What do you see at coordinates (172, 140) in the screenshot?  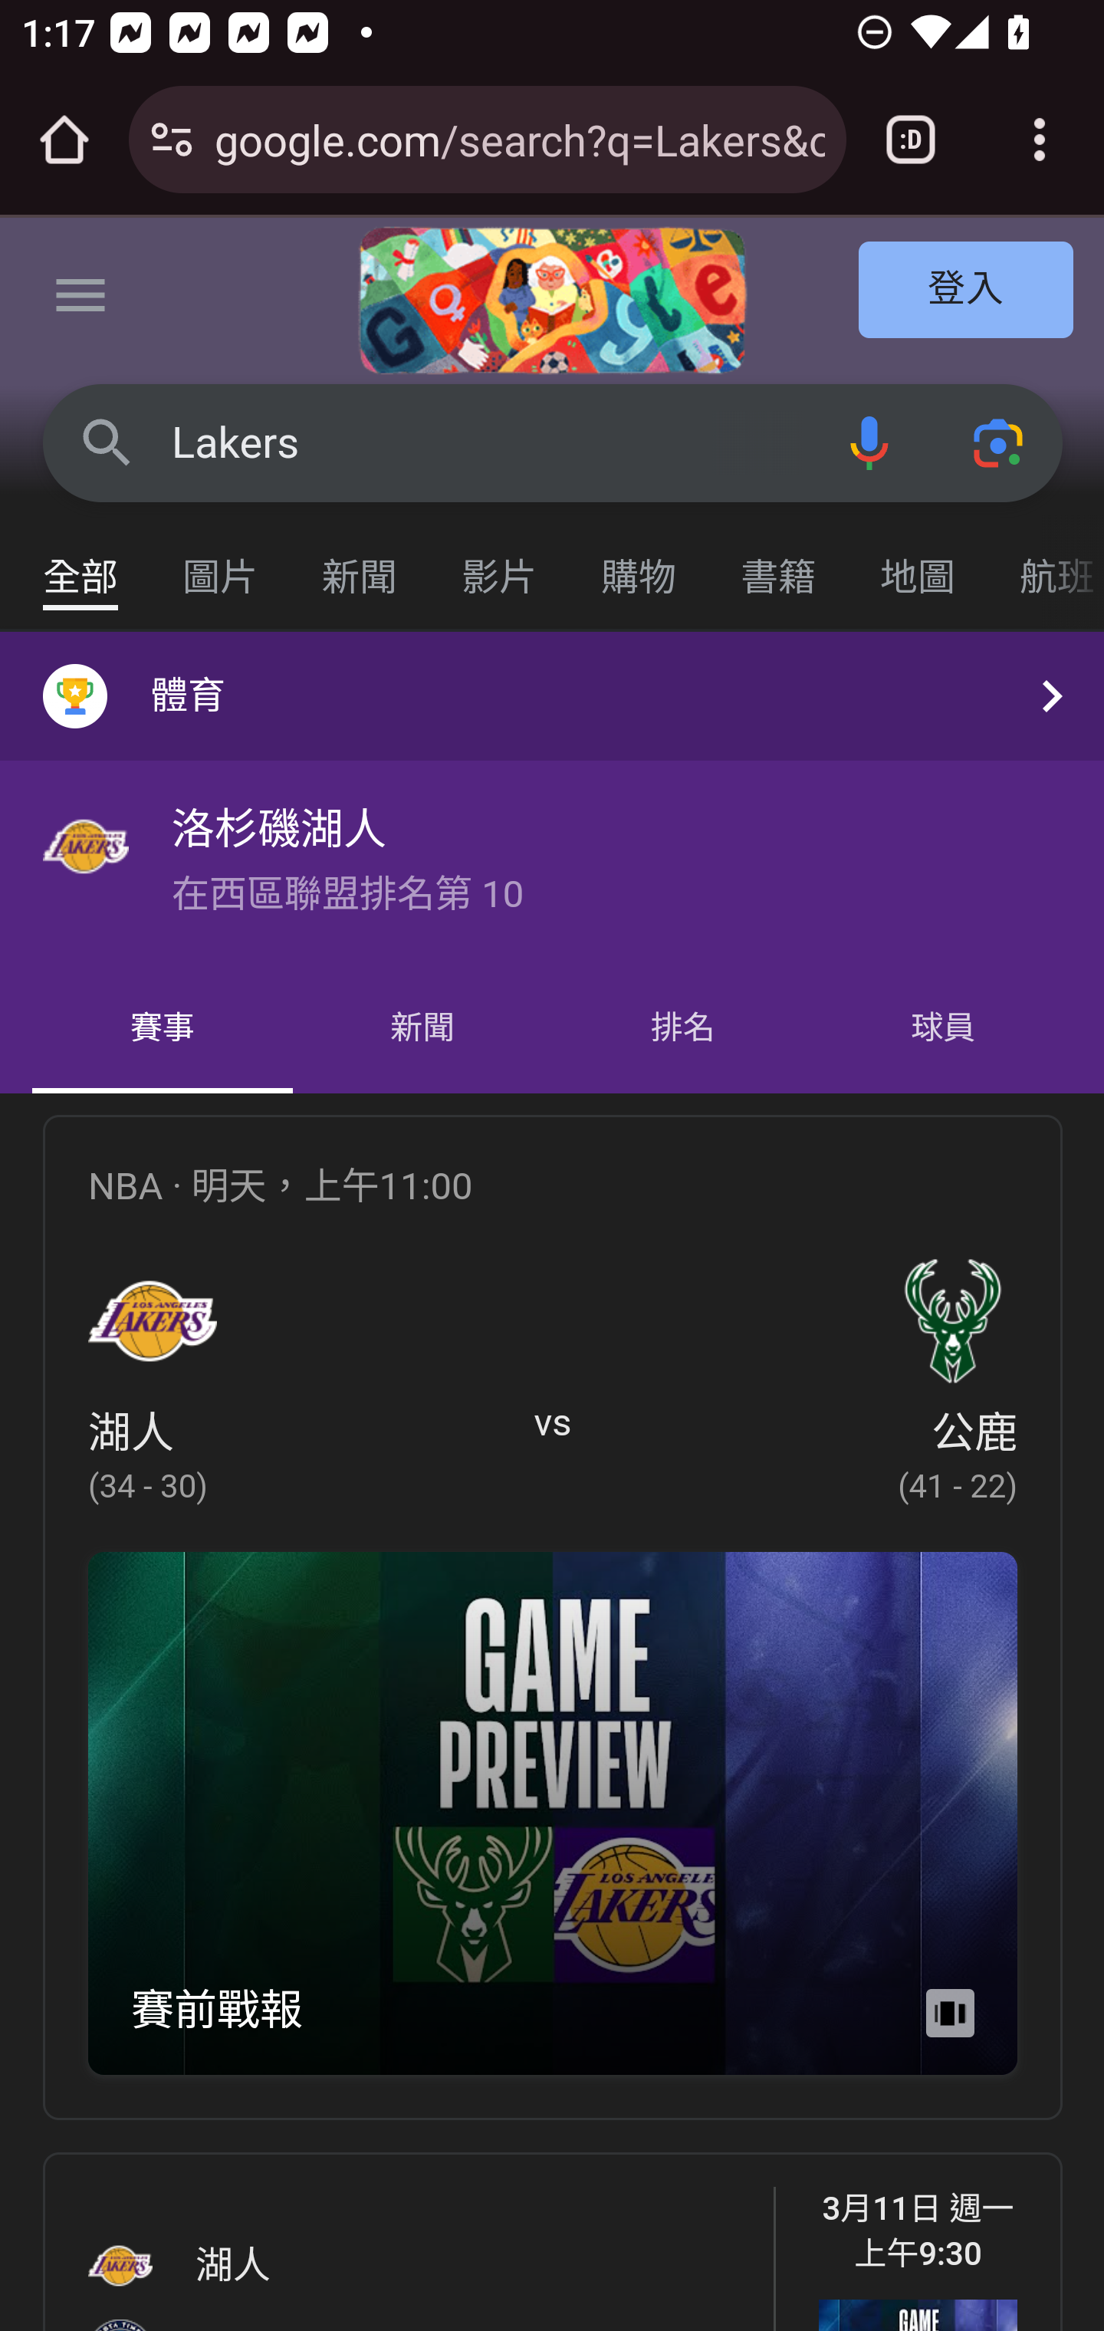 I see `Connection is secure` at bounding box center [172, 140].